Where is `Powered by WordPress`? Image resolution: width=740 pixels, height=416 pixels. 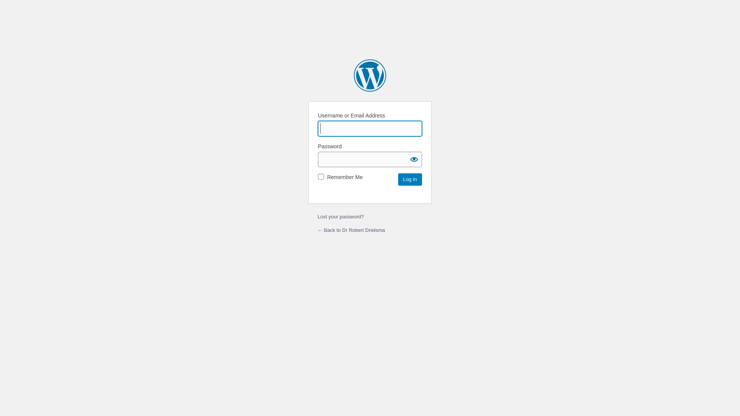
Powered by WordPress is located at coordinates (370, 75).